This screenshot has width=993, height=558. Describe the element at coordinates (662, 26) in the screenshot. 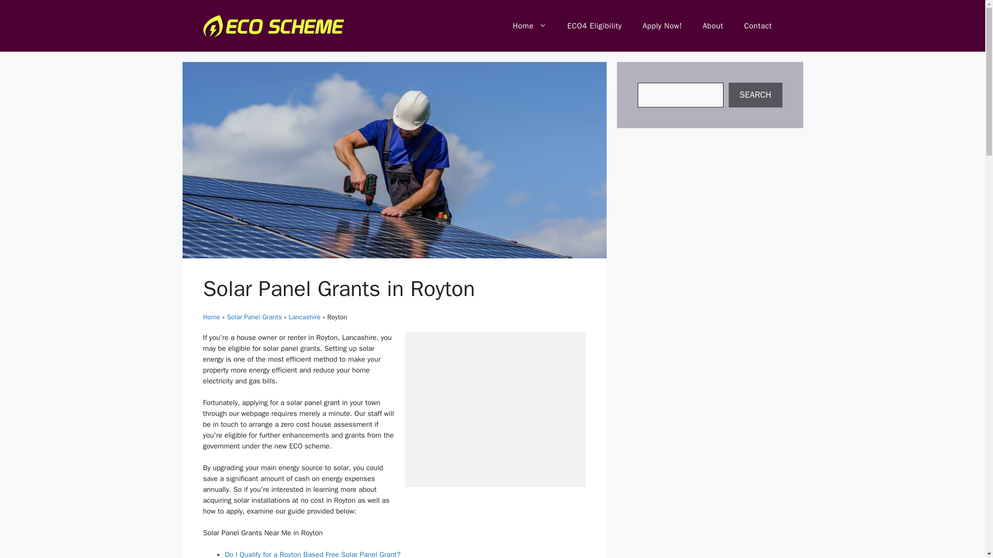

I see `Apply Now!` at that location.